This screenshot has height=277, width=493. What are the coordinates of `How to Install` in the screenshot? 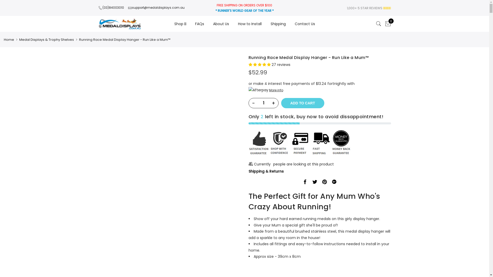 It's located at (250, 24).